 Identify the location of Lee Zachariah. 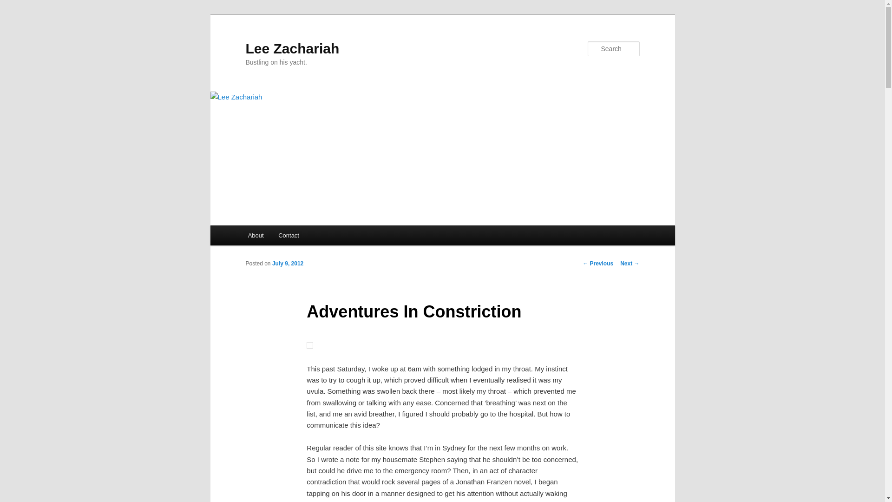
(292, 48).